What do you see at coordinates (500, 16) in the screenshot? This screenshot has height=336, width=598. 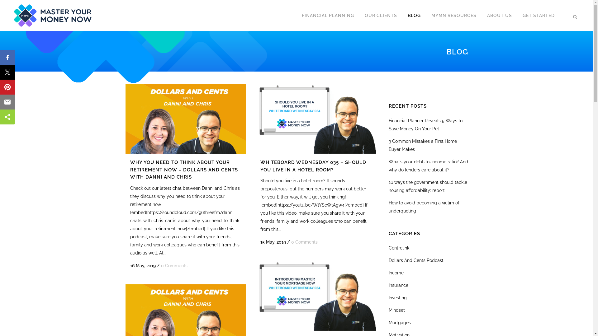 I see `ABOUT US` at bounding box center [500, 16].